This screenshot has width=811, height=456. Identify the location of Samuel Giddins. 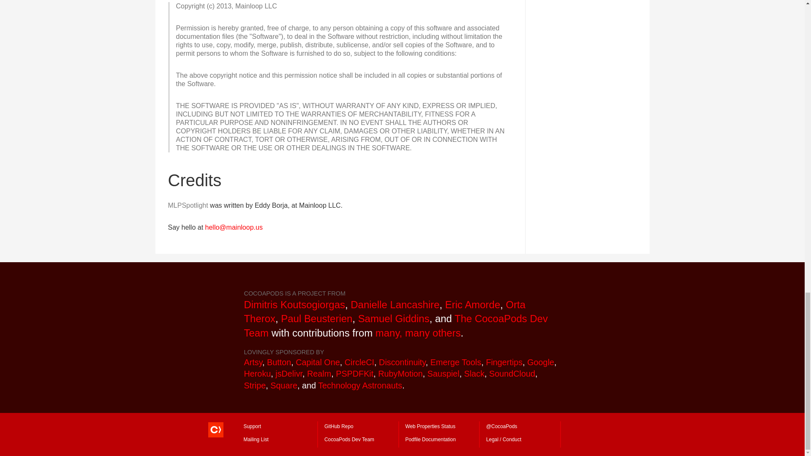
(394, 318).